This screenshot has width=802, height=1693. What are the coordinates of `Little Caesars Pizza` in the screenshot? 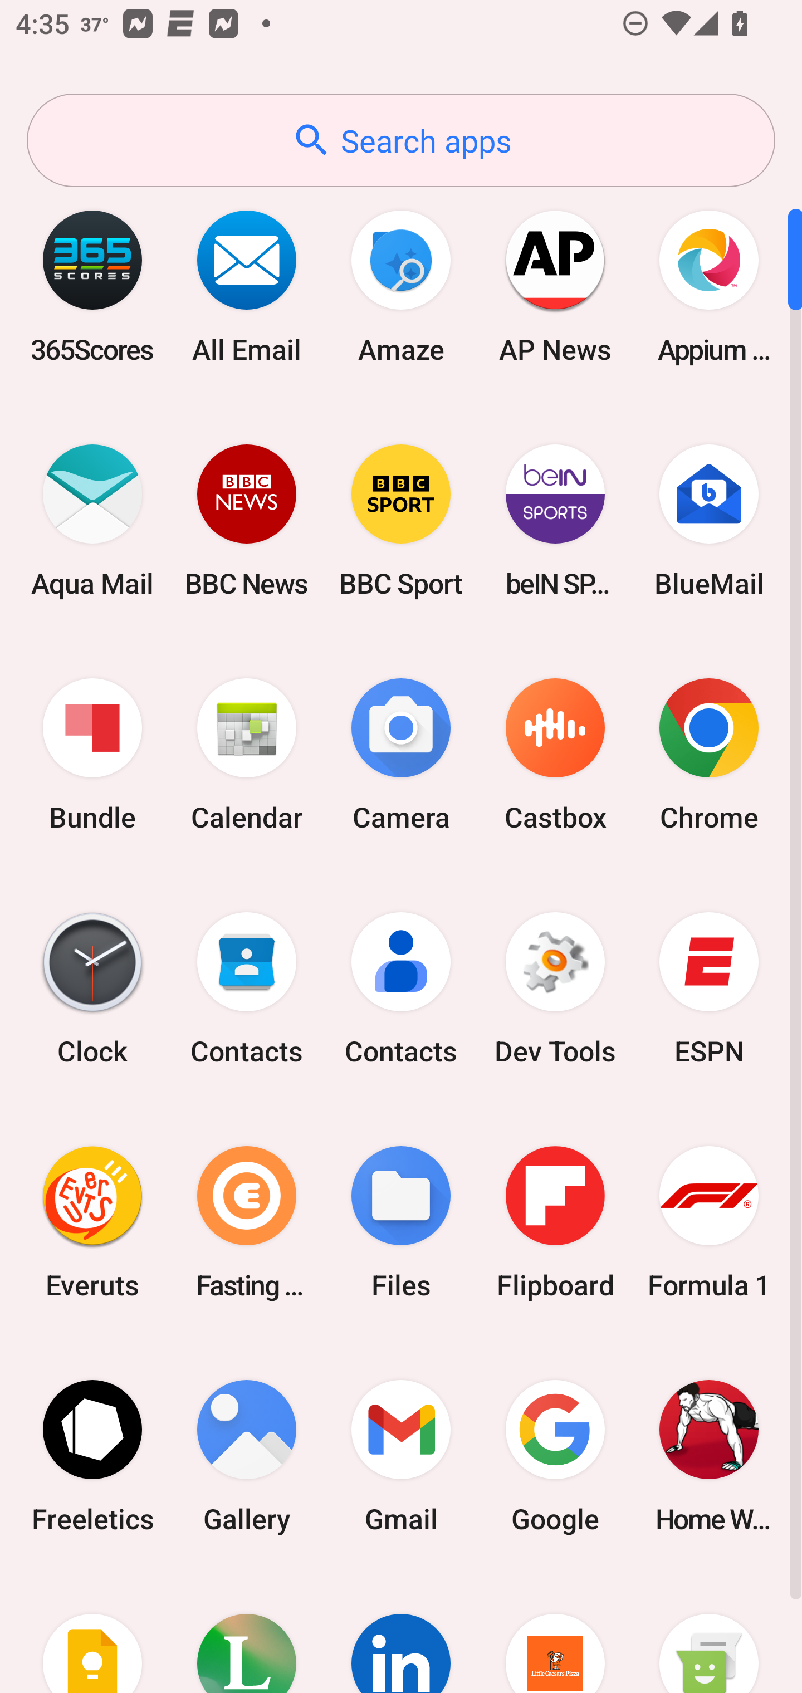 It's located at (555, 1633).